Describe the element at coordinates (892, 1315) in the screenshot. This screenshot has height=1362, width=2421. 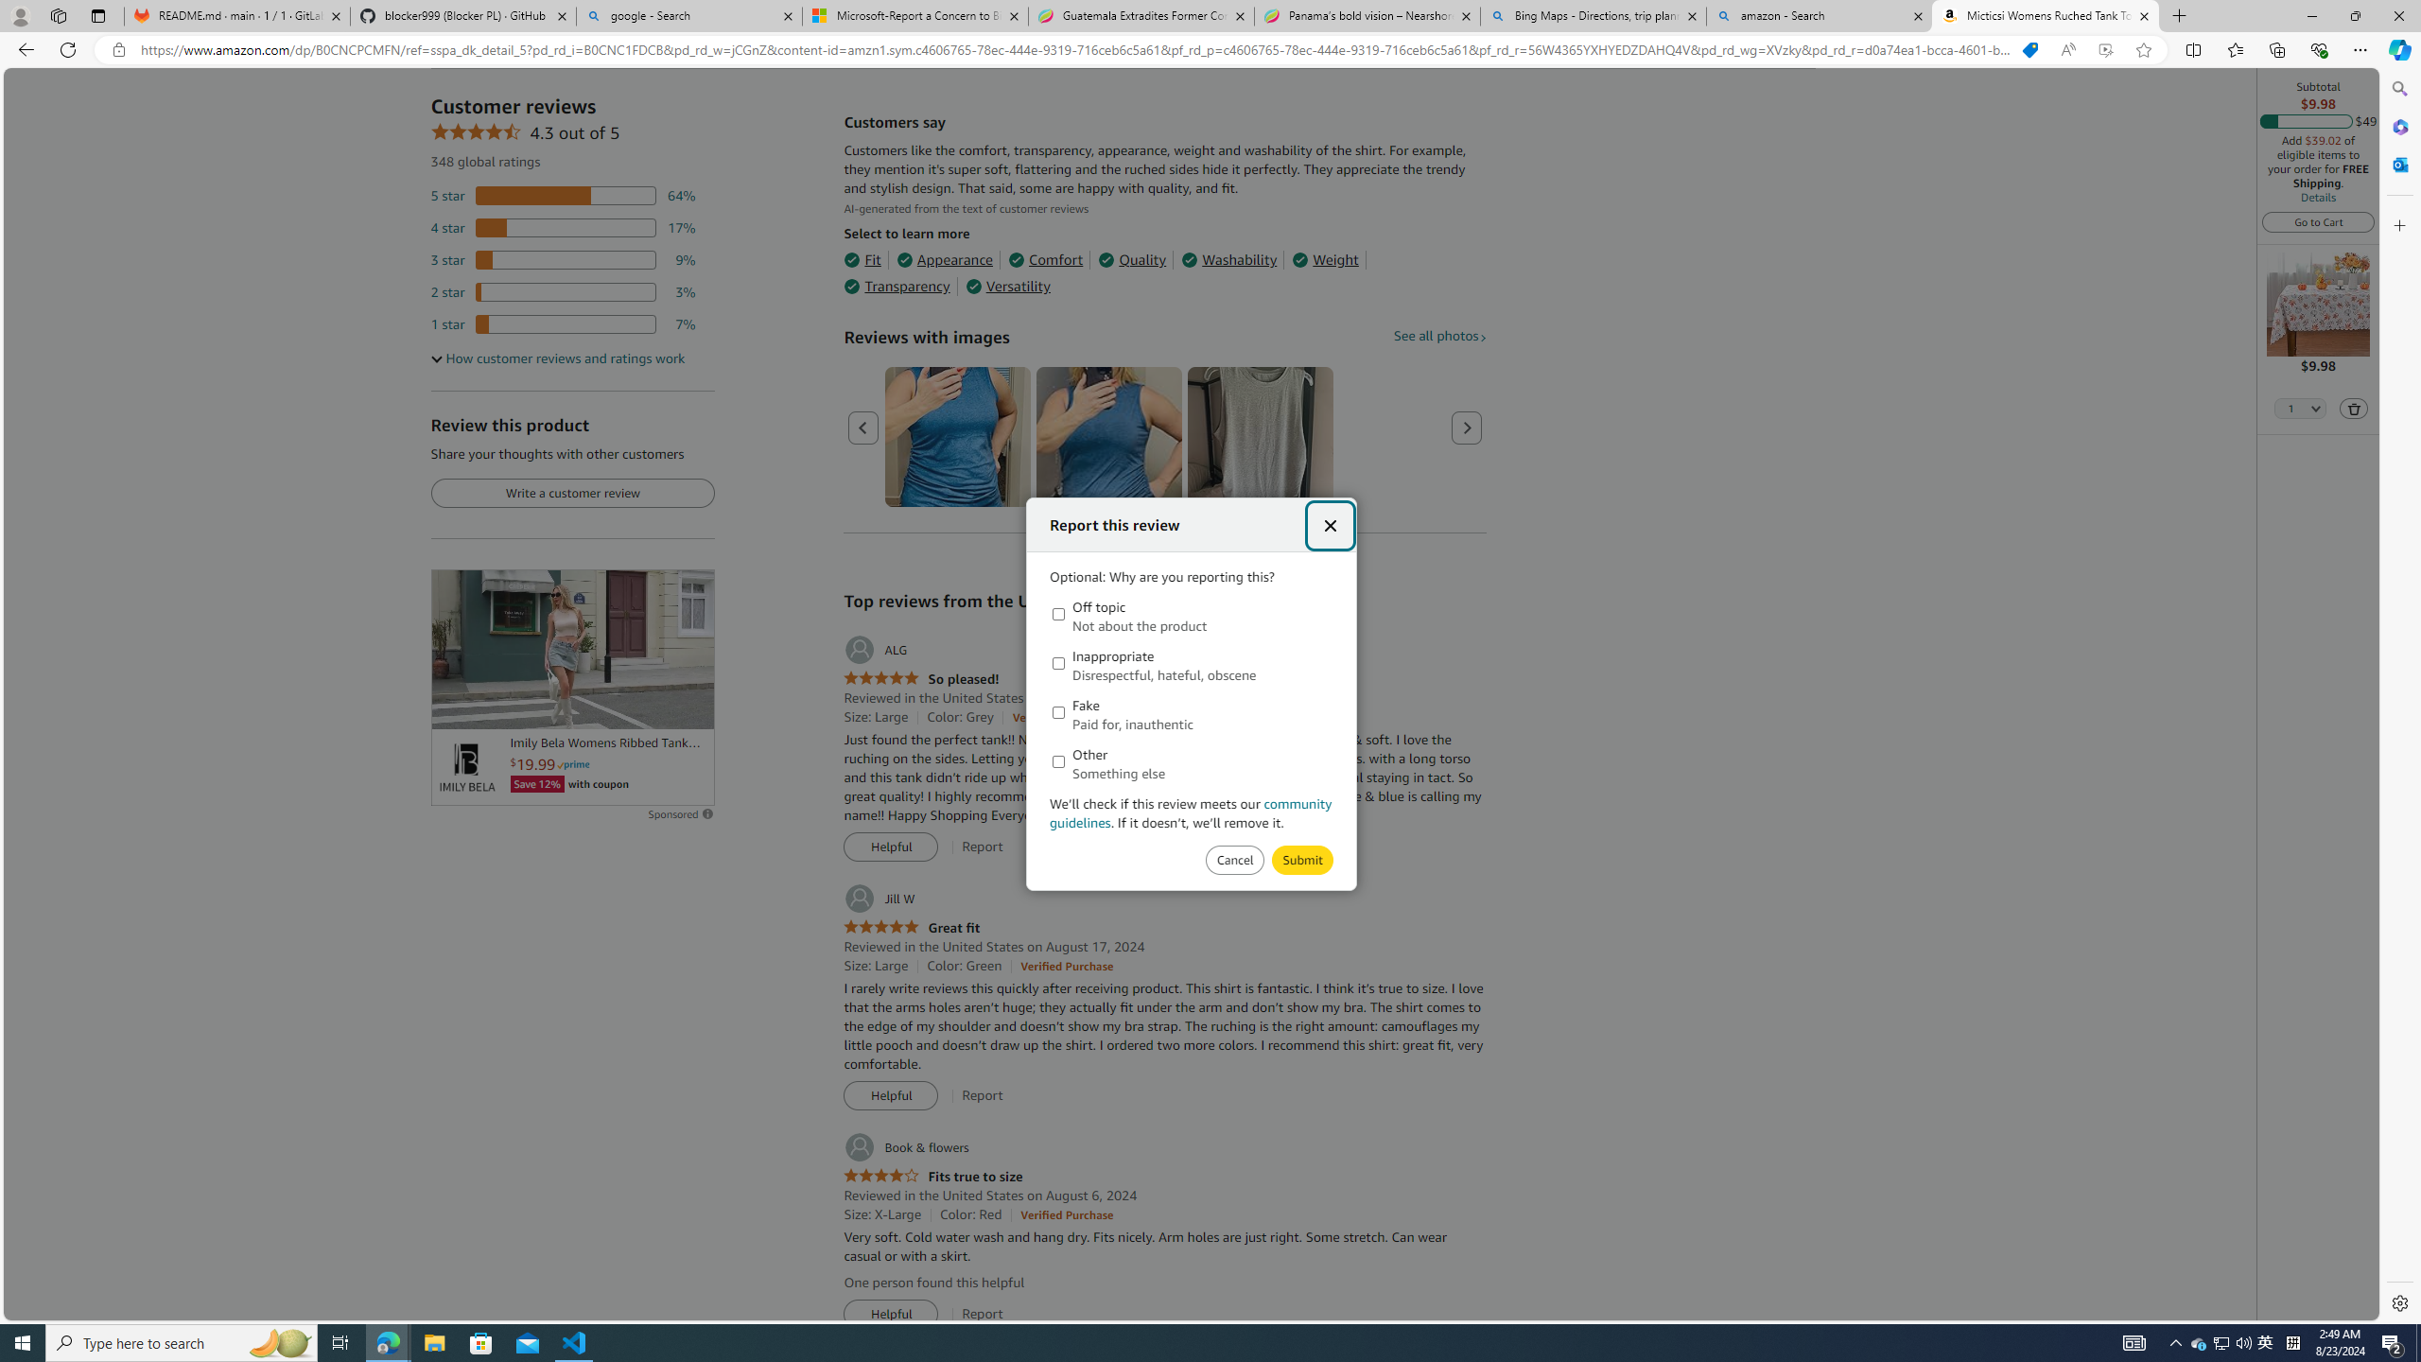
I see `Helpful` at that location.